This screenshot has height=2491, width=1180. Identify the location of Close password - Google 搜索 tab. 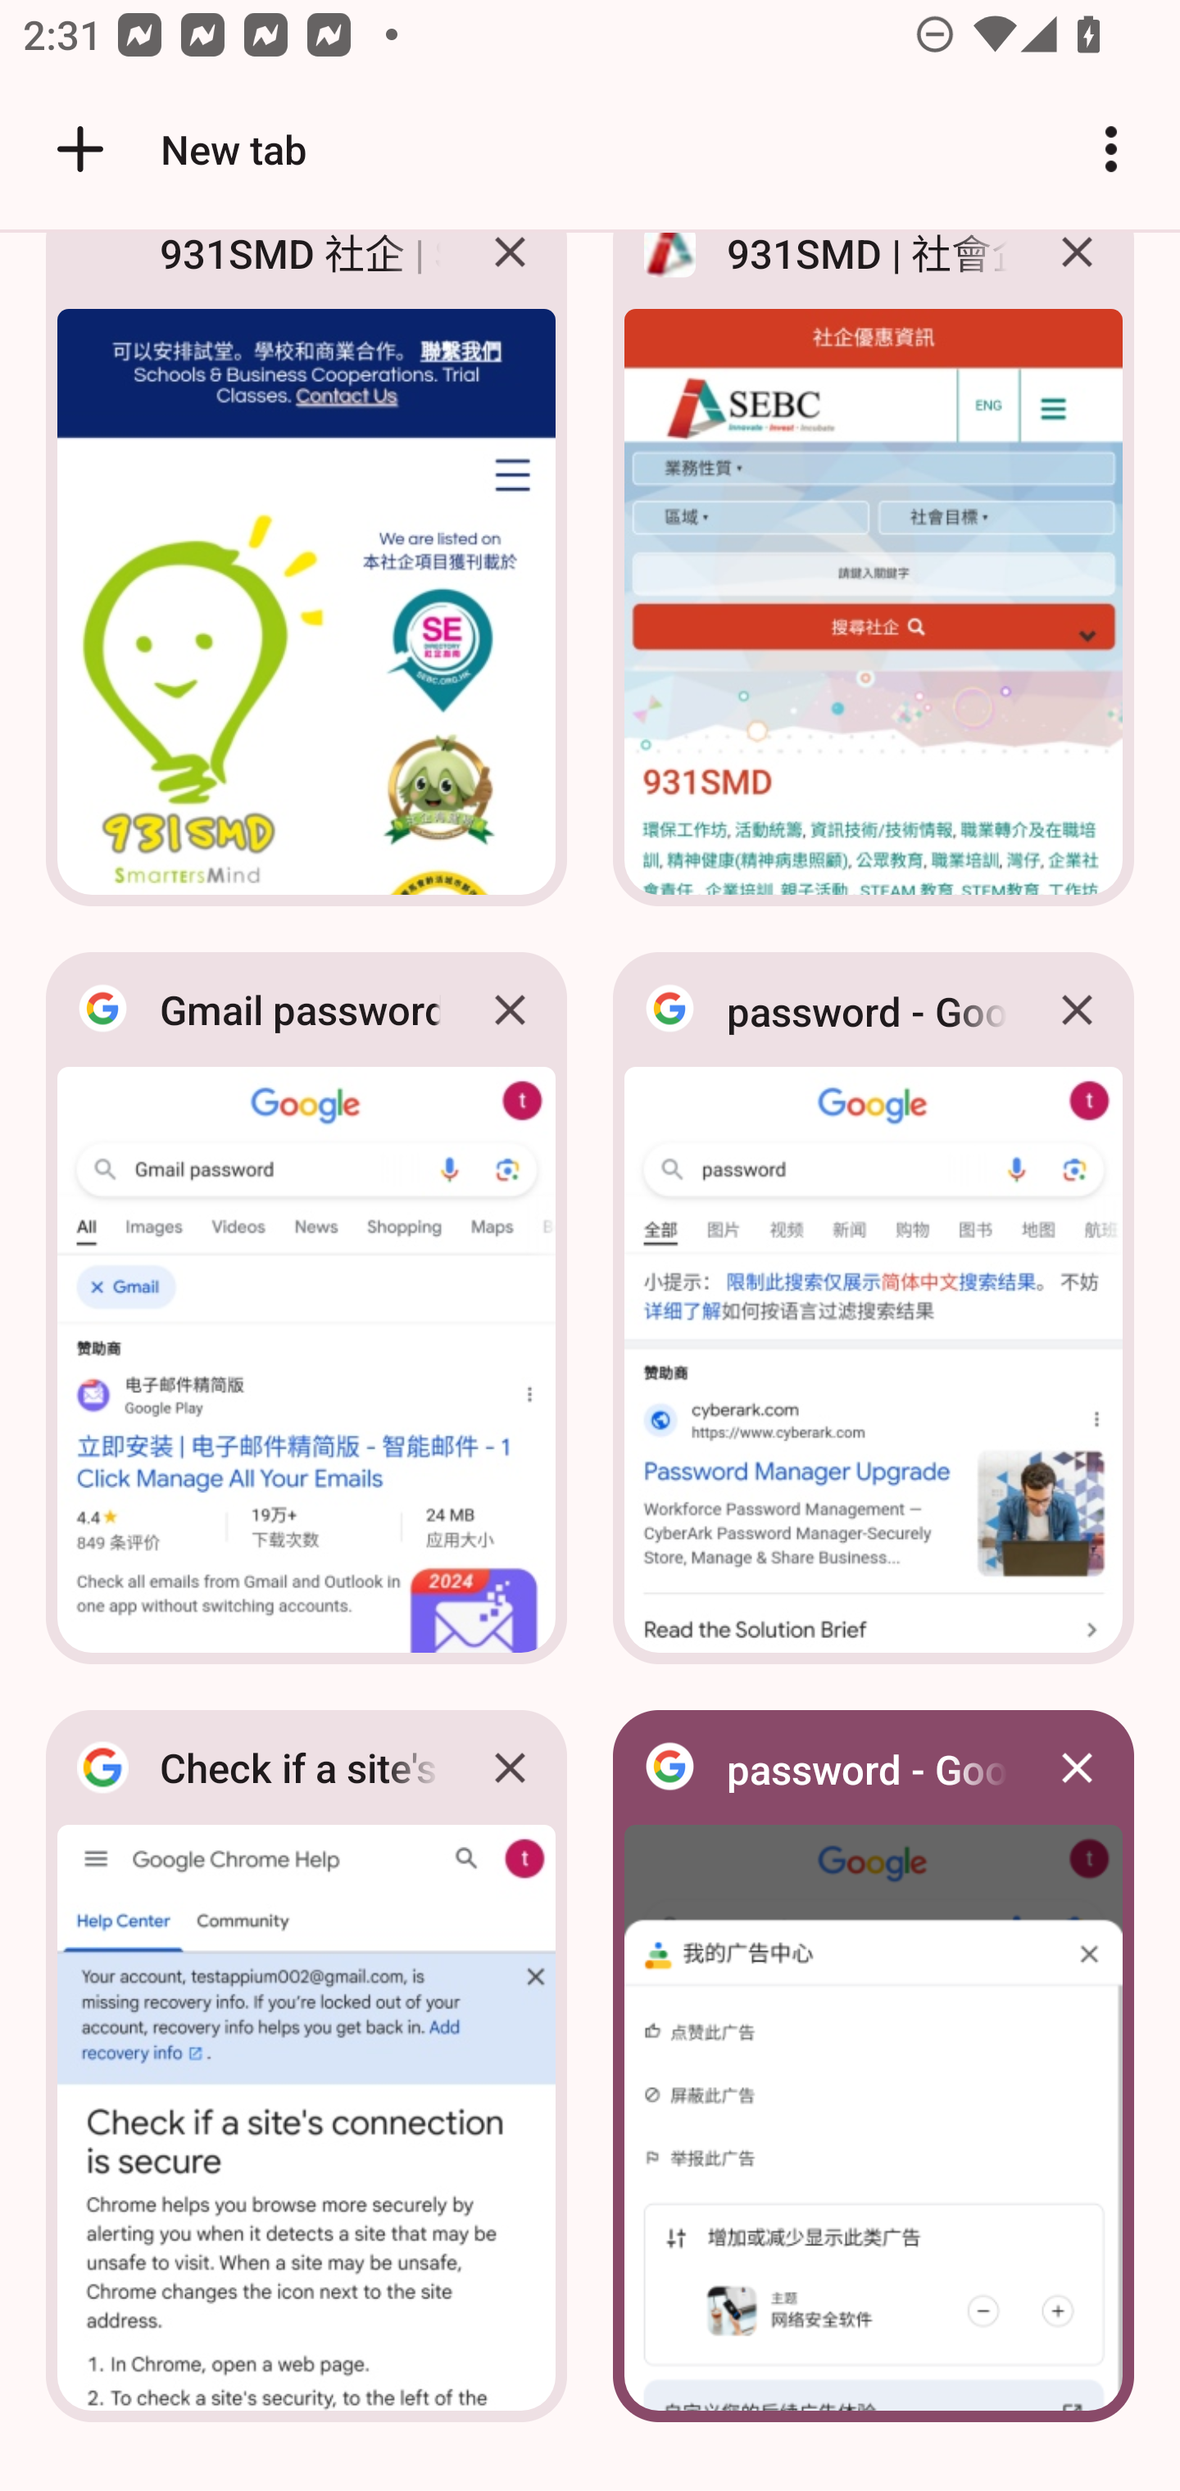
(1077, 1767).